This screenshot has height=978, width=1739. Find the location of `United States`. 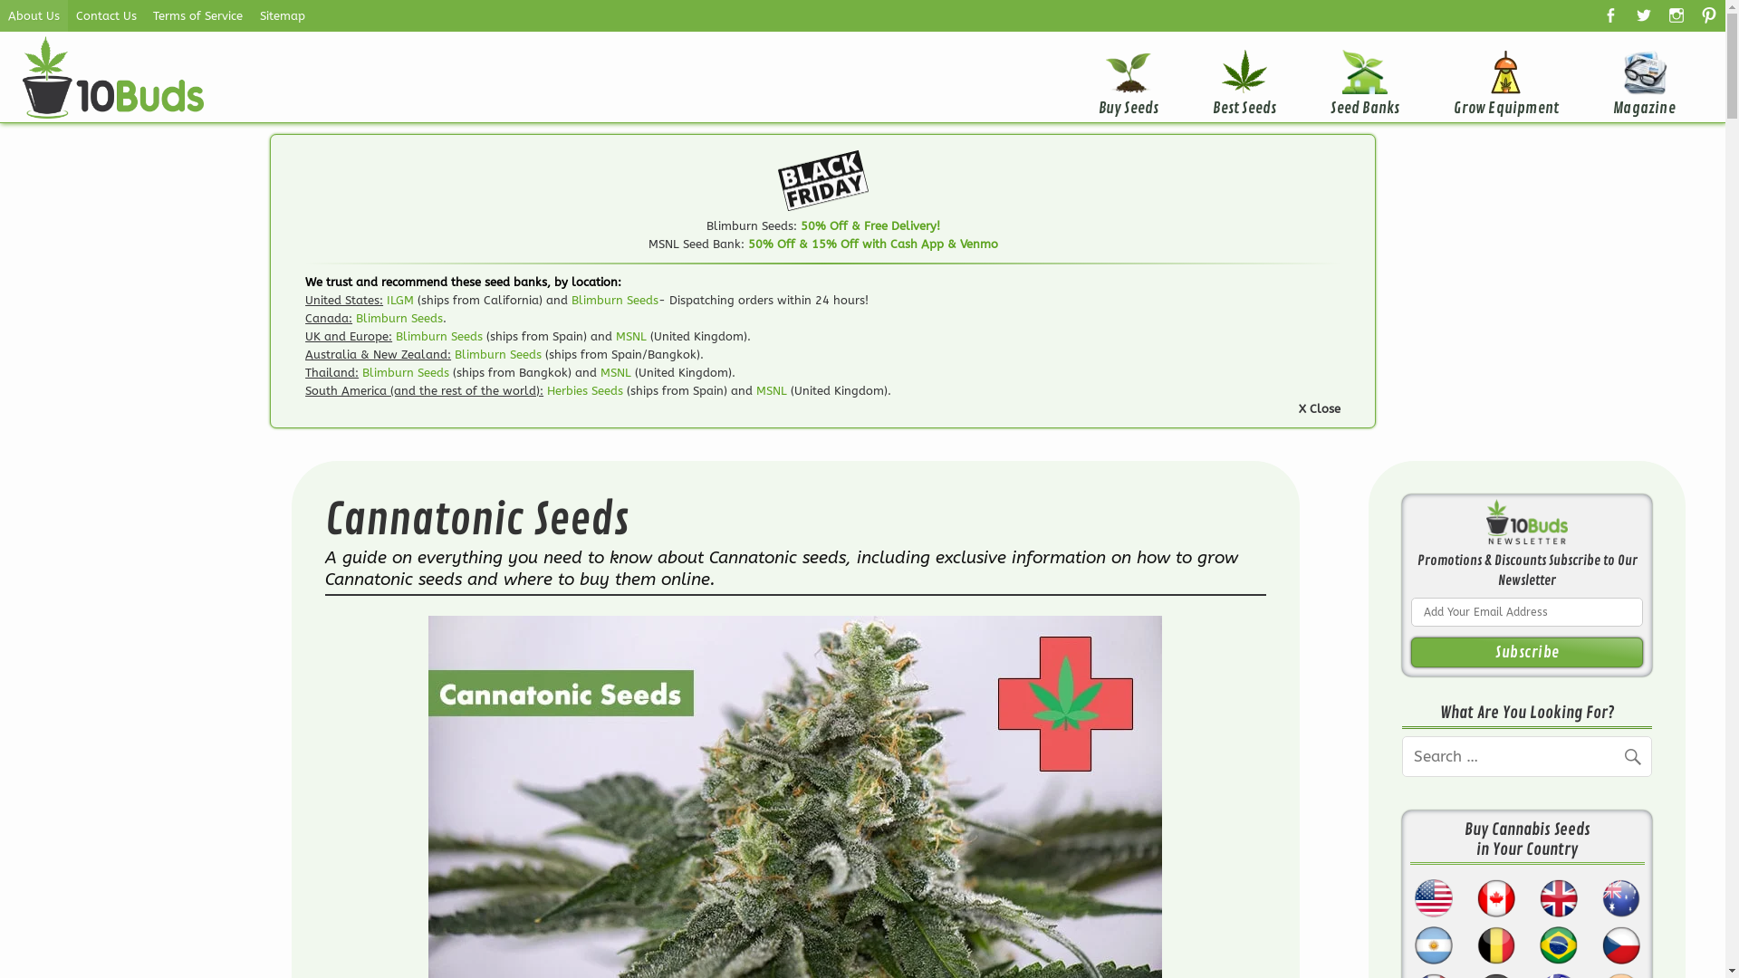

United States is located at coordinates (1433, 895).